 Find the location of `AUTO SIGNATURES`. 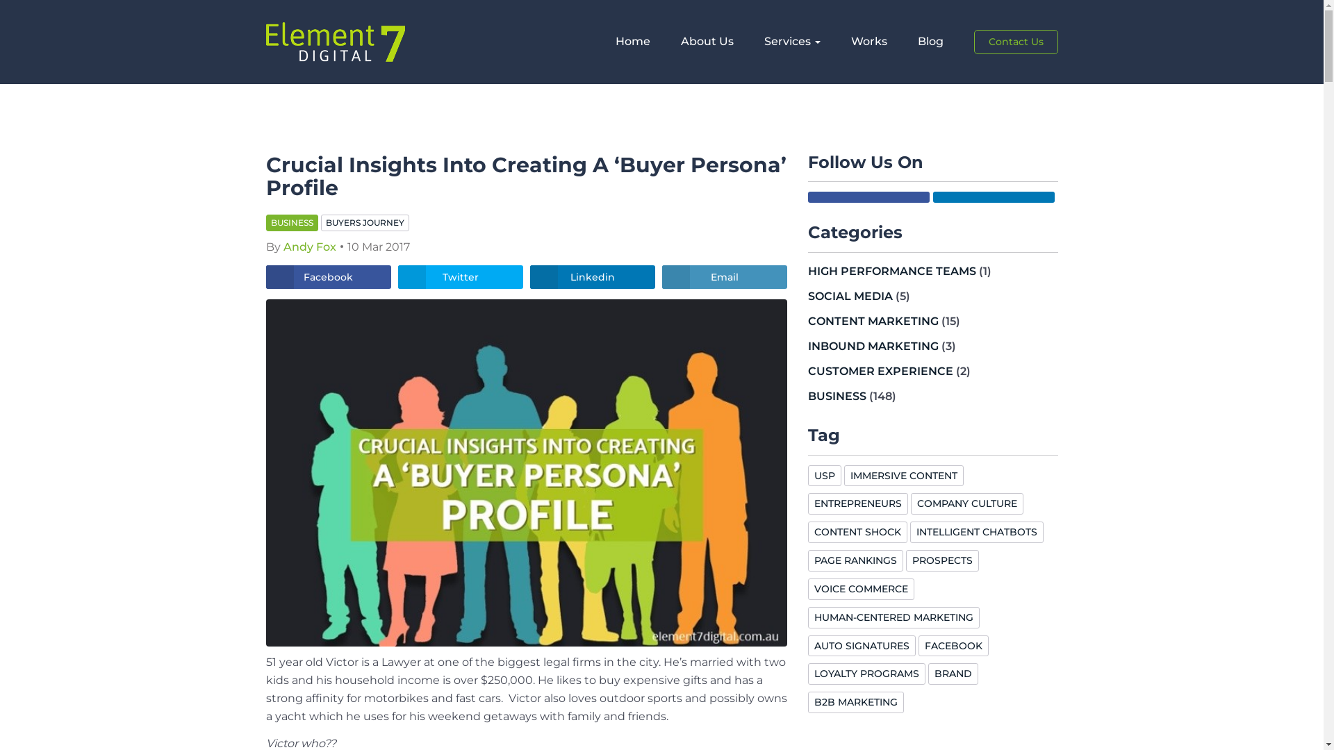

AUTO SIGNATURES is located at coordinates (862, 646).